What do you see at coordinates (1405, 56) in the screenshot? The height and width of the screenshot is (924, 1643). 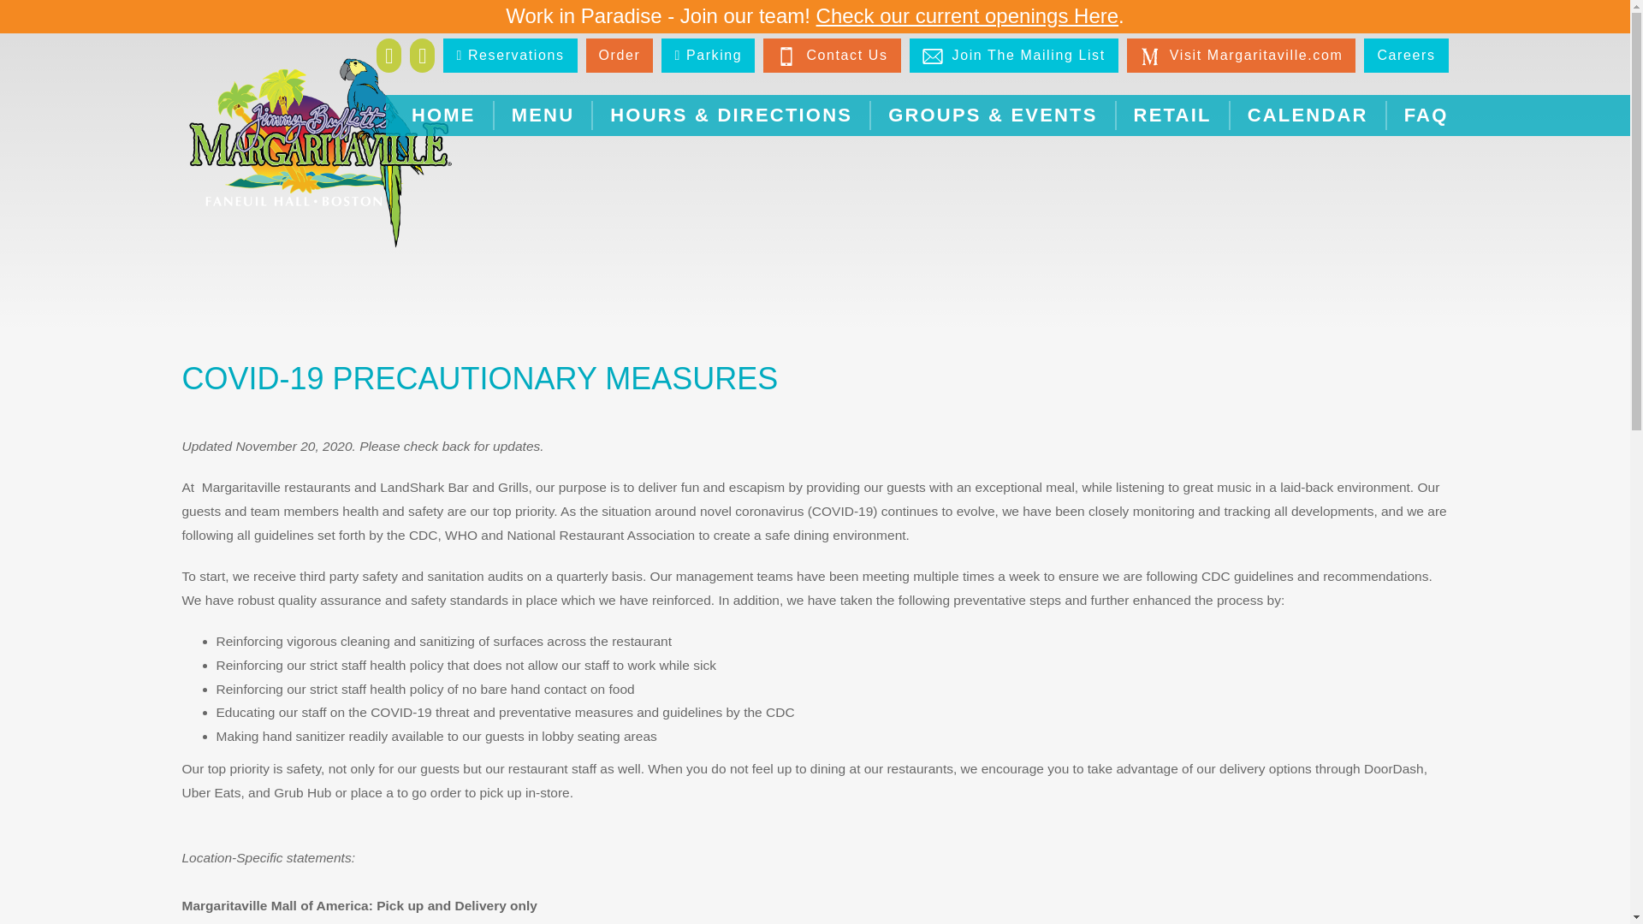 I see `Careers` at bounding box center [1405, 56].